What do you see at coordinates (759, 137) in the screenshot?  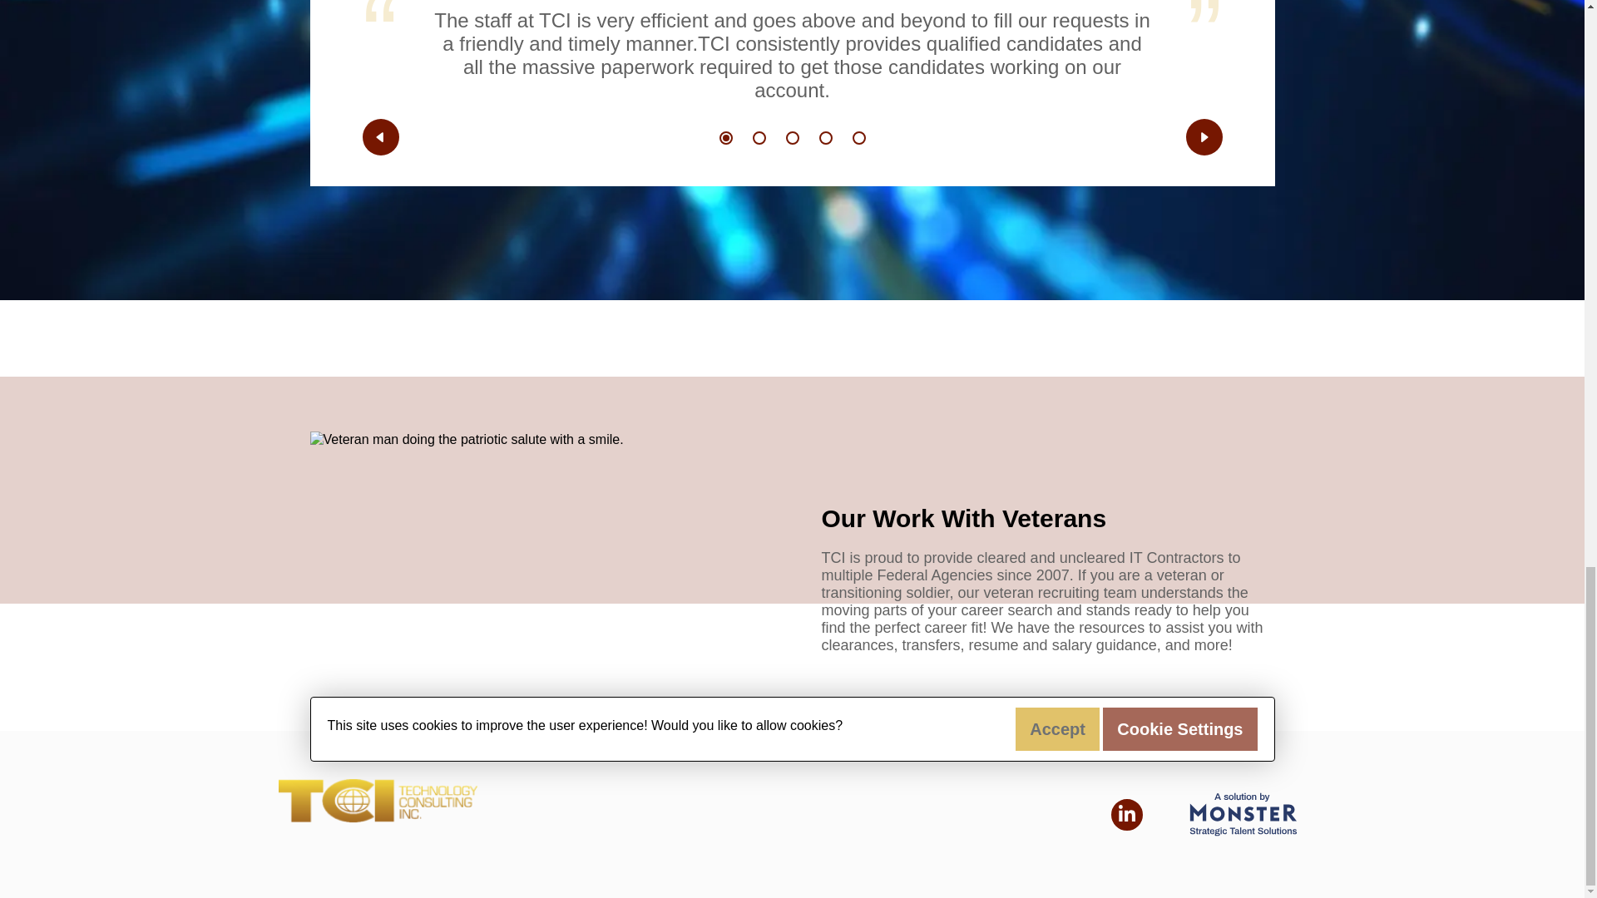 I see `testimonial 2` at bounding box center [759, 137].